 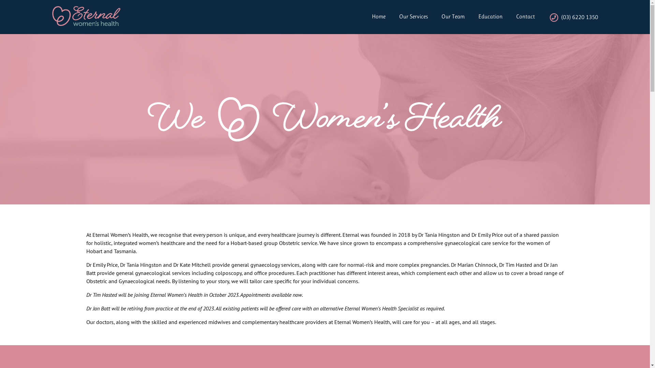 I want to click on (03) 6220 1350, so click(x=566, y=17).